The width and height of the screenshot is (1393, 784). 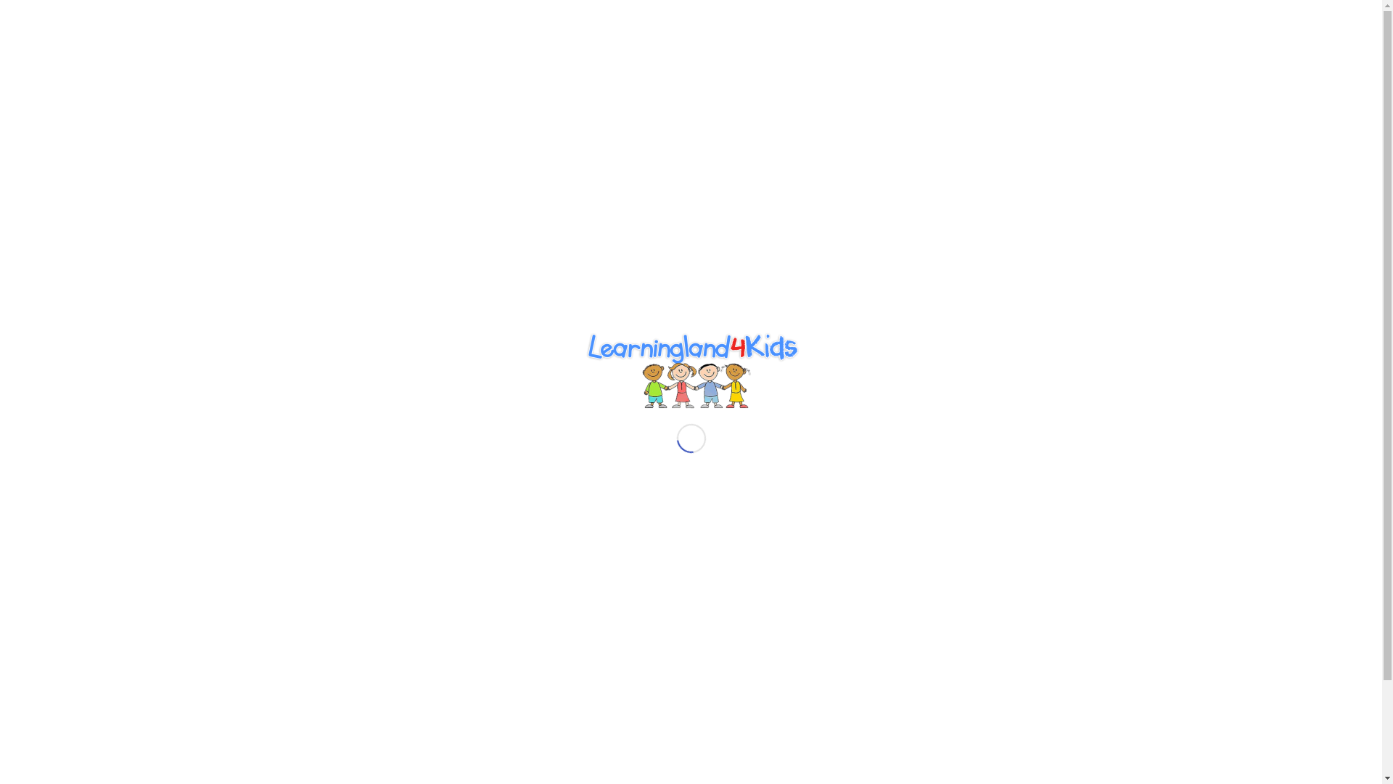 What do you see at coordinates (717, 126) in the screenshot?
I see `Timetable` at bounding box center [717, 126].